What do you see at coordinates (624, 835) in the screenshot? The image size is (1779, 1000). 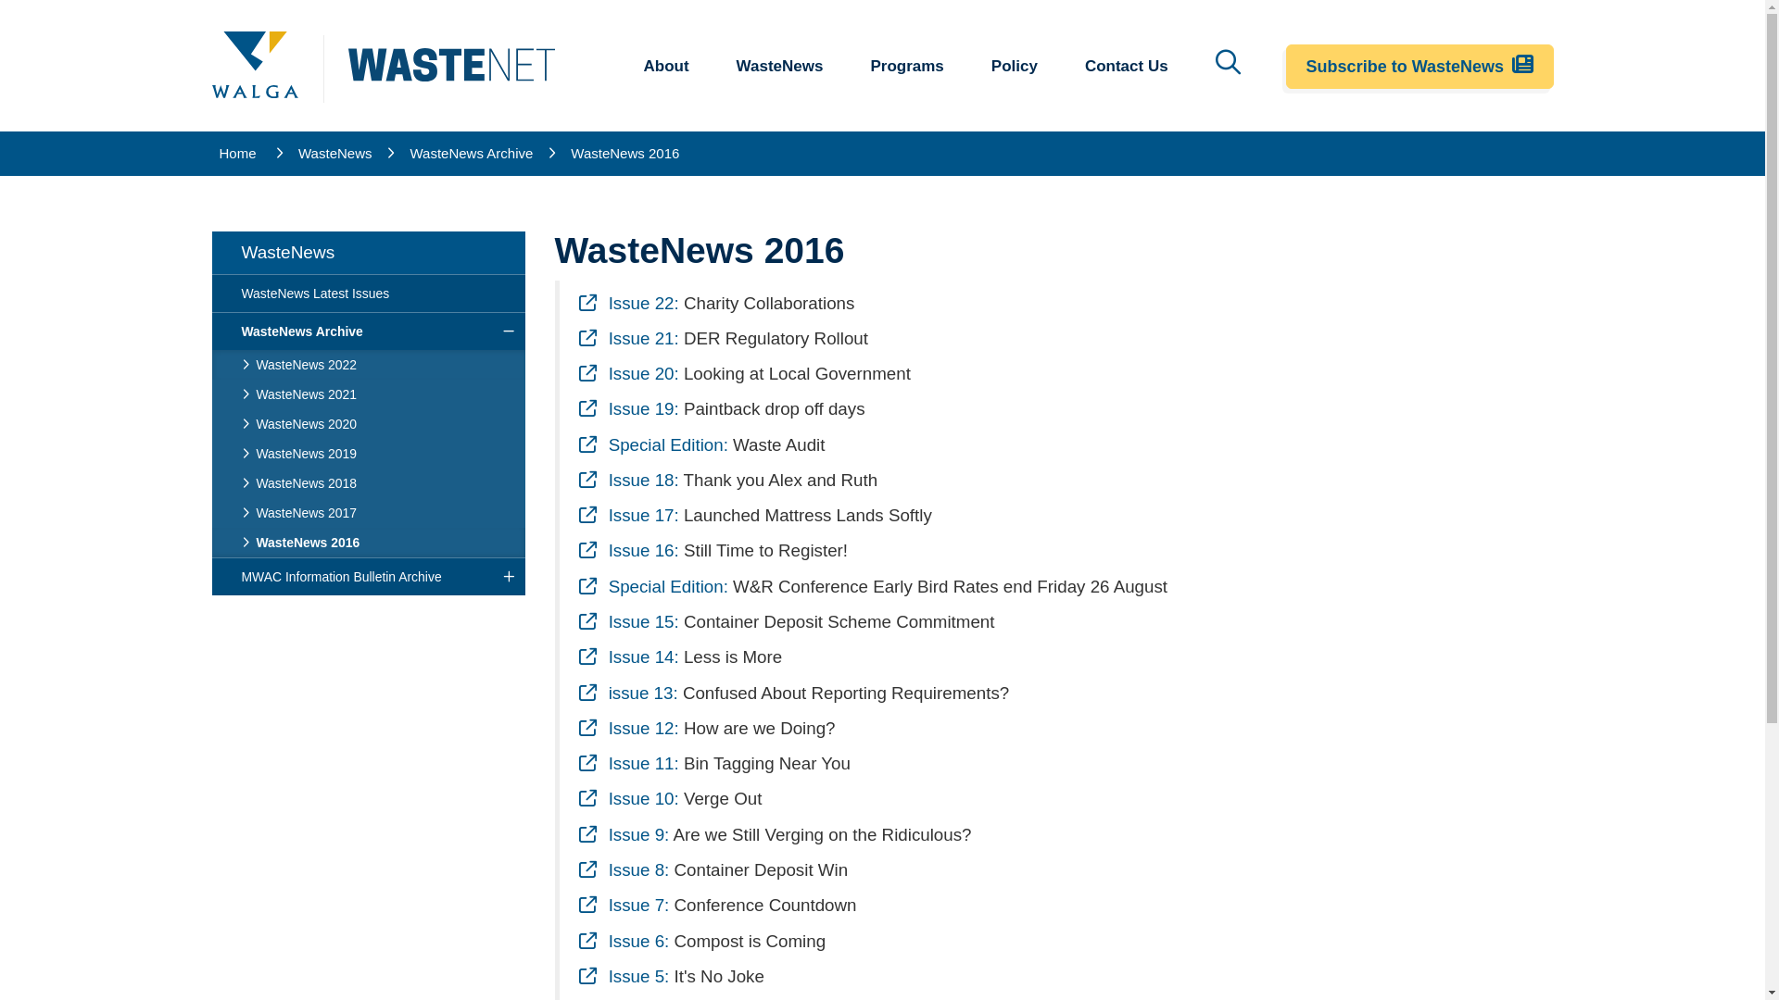 I see `Issue 9:` at bounding box center [624, 835].